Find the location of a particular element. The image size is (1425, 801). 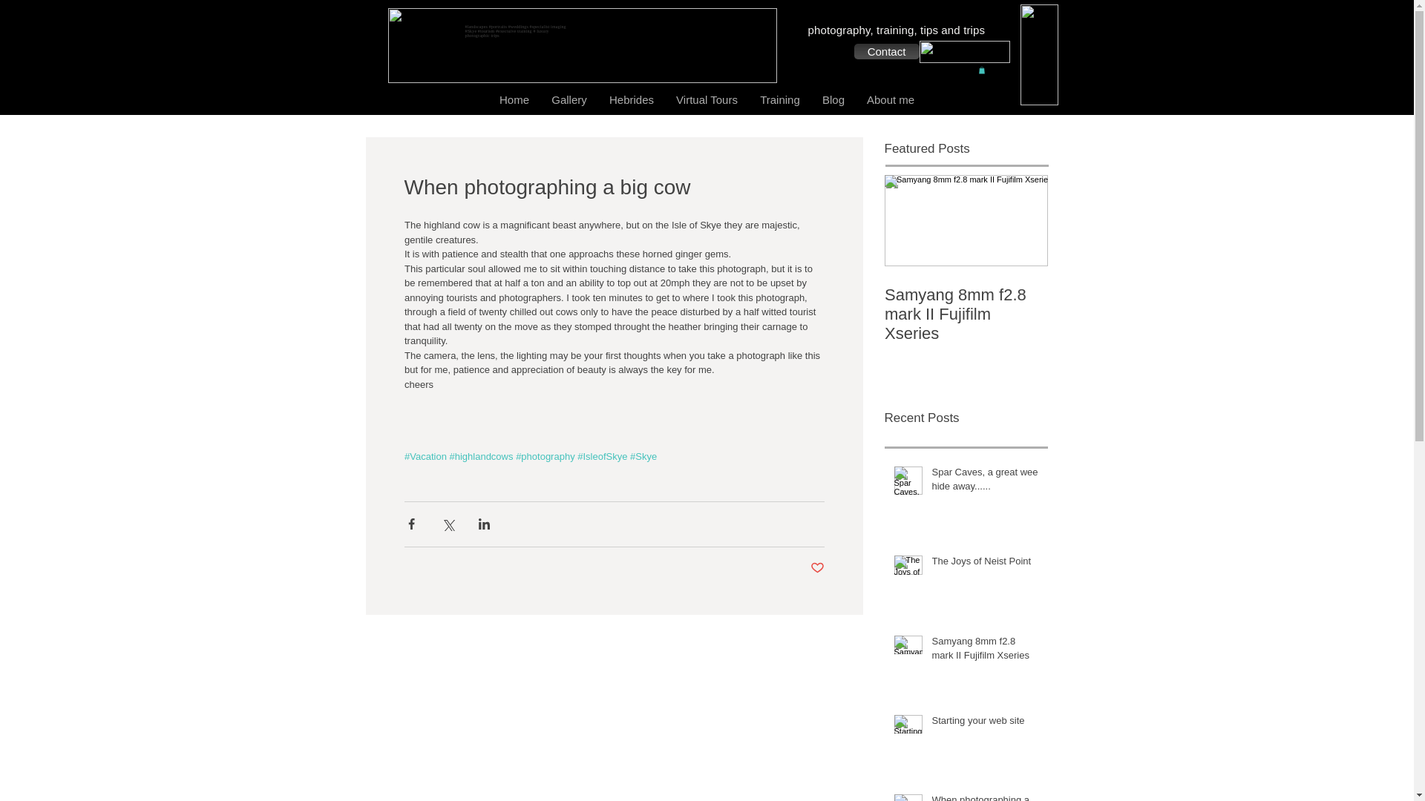

Post not marked as liked is located at coordinates (818, 568).